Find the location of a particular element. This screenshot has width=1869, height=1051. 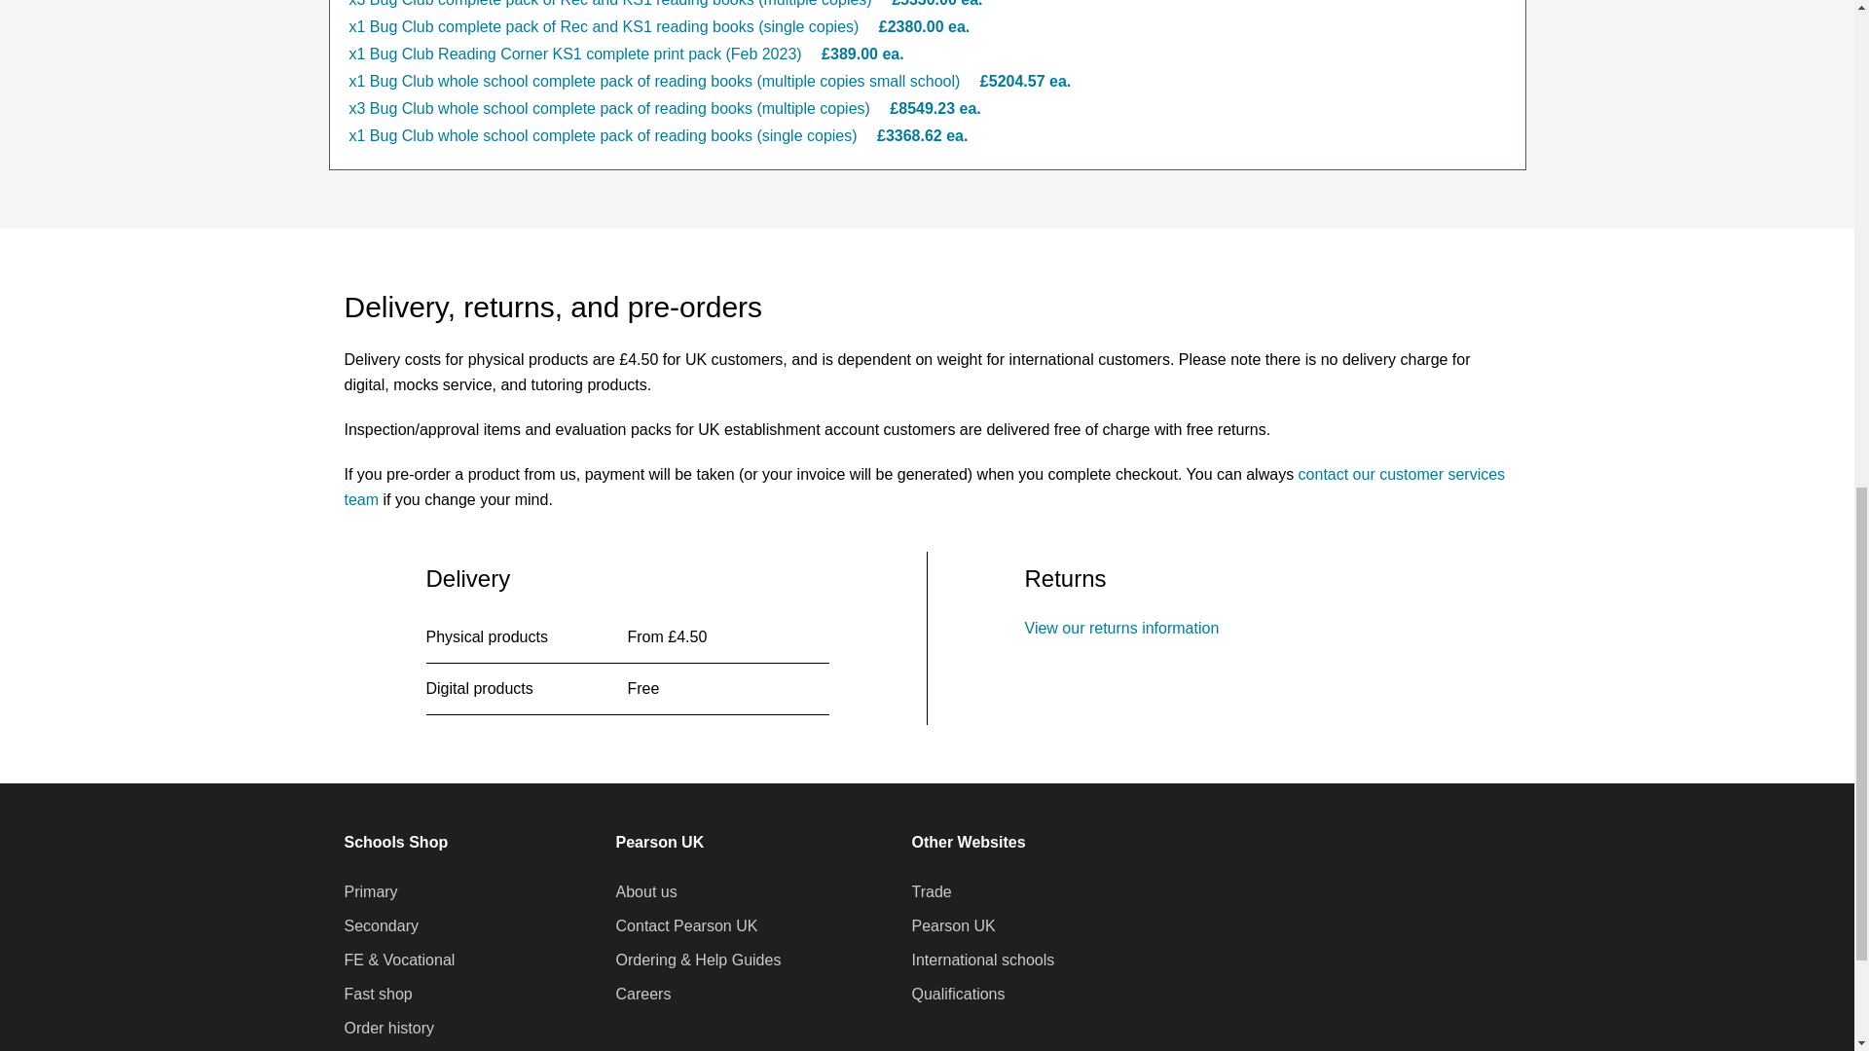

Secondary is located at coordinates (382, 926).